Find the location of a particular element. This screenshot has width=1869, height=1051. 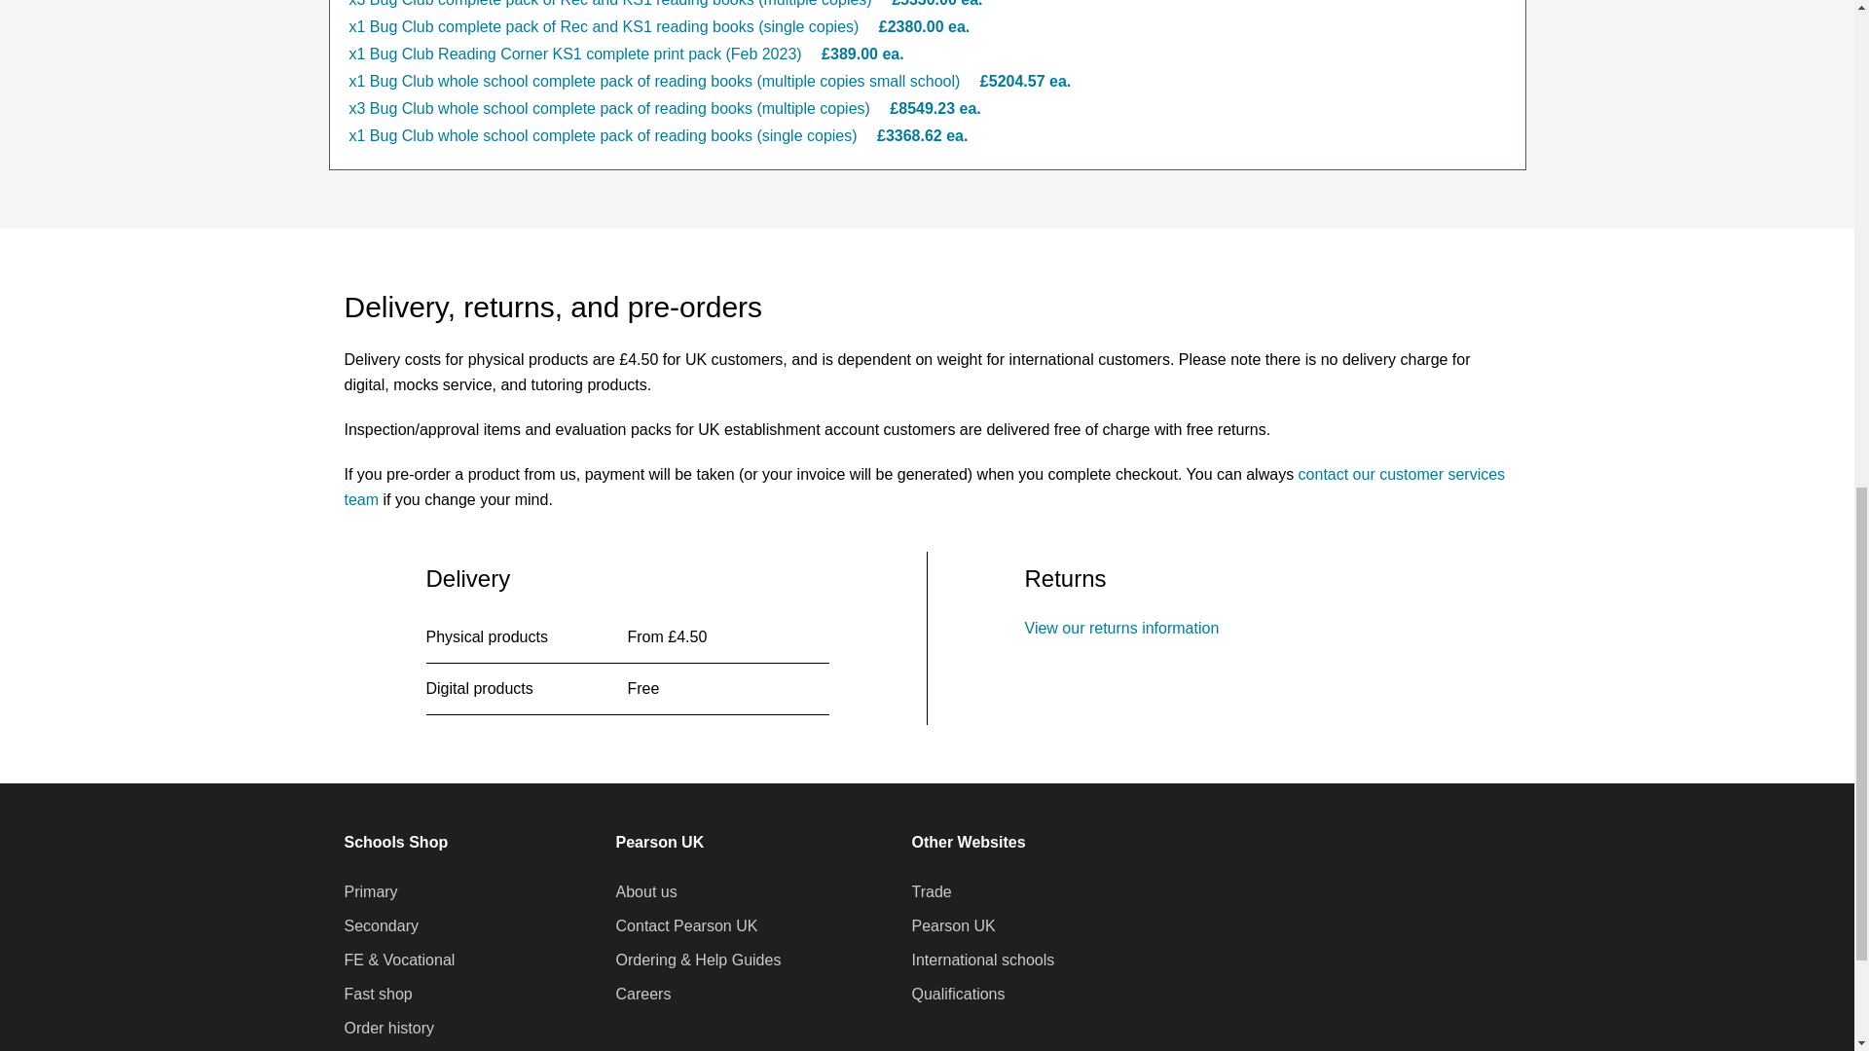

Secondary is located at coordinates (382, 926).